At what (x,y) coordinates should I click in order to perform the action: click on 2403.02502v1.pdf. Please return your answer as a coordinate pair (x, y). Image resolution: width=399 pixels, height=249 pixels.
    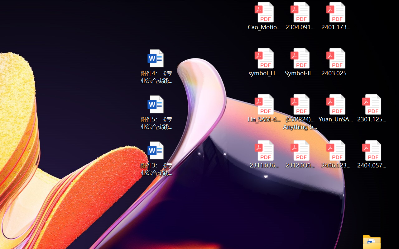
    Looking at the image, I should click on (336, 62).